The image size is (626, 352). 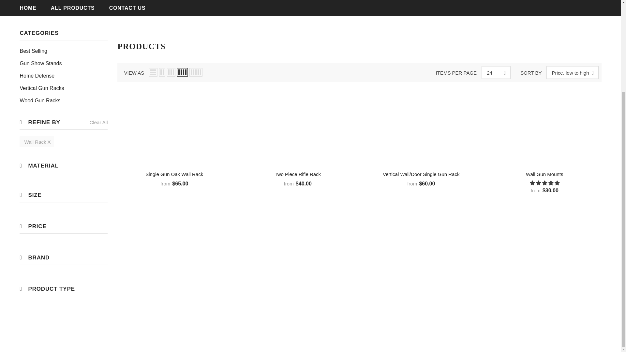 What do you see at coordinates (40, 63) in the screenshot?
I see `Gun Show Stands` at bounding box center [40, 63].